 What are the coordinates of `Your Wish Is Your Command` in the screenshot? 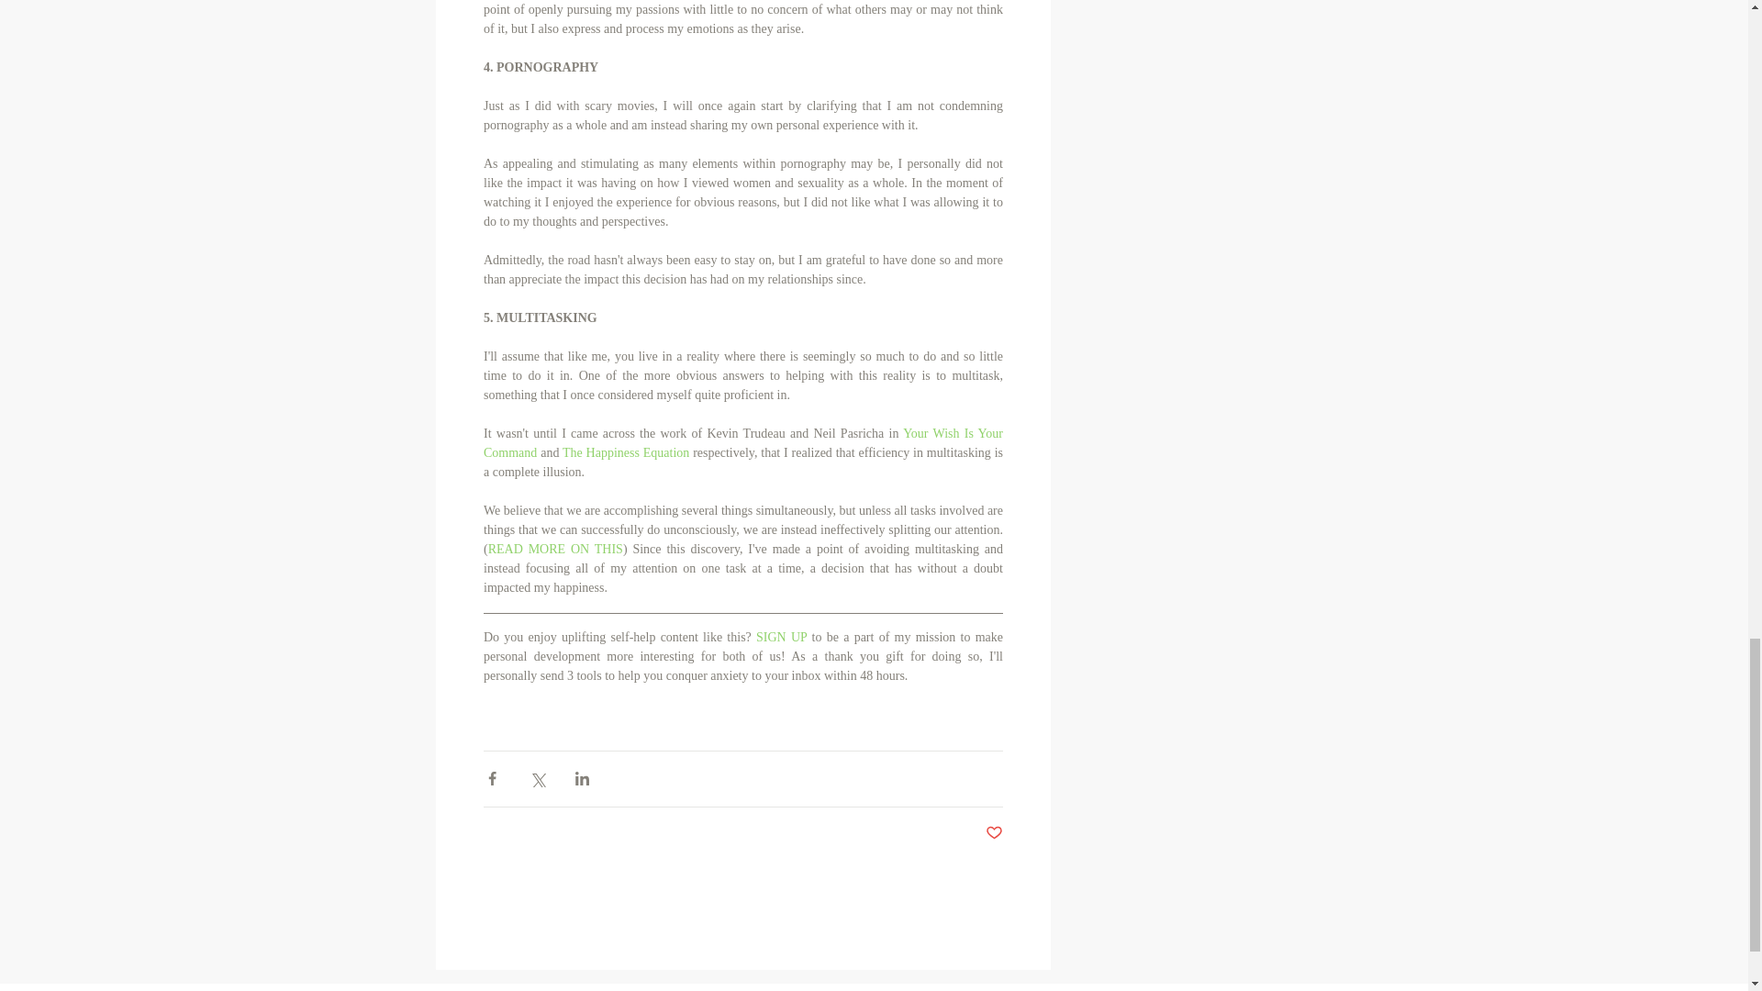 It's located at (744, 443).